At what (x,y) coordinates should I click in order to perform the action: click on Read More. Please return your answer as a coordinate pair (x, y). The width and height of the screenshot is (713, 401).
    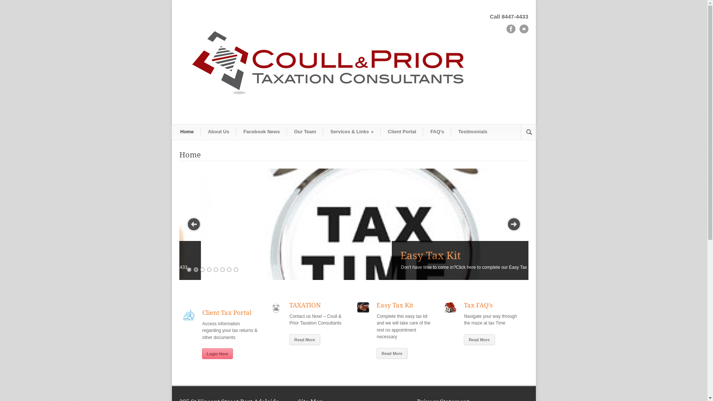
    Looking at the image, I should click on (479, 339).